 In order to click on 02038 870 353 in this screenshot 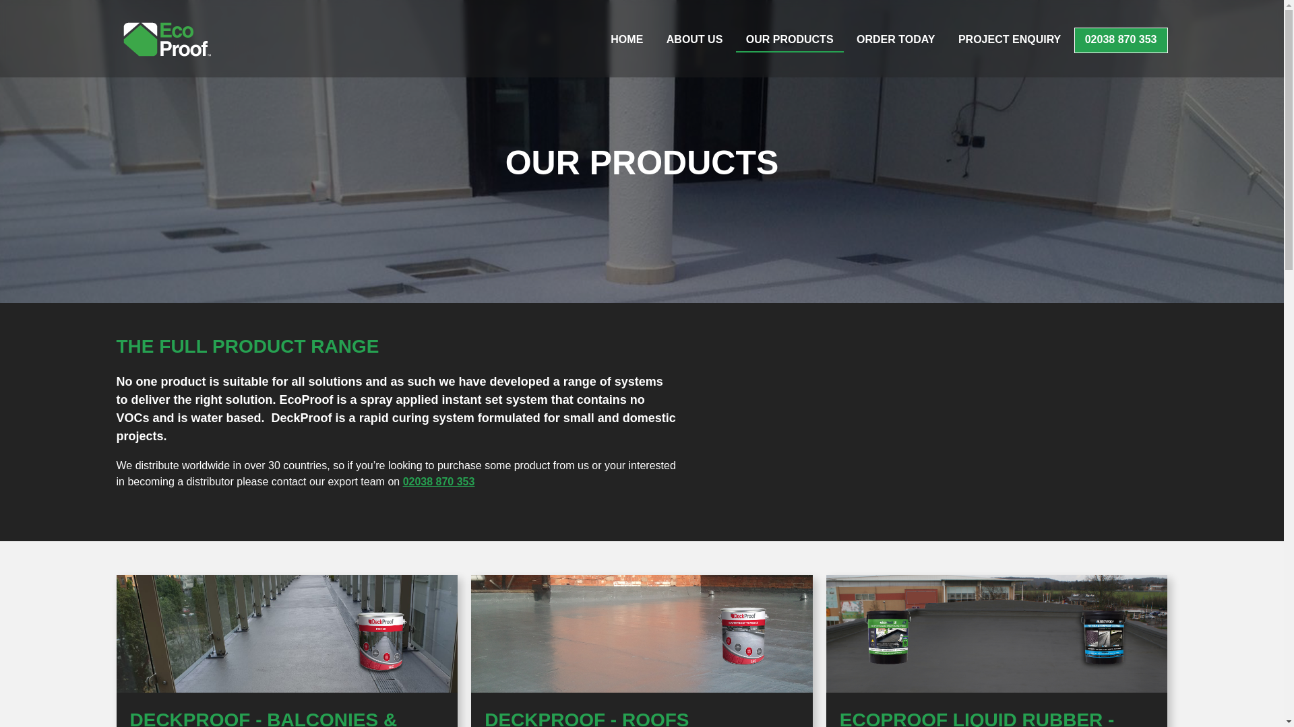, I will do `click(1121, 40)`.